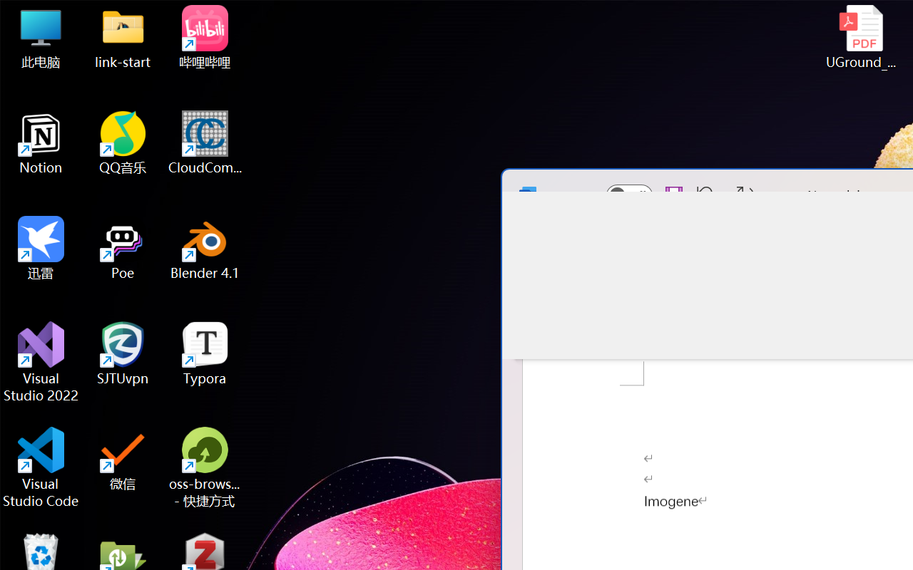 This screenshot has height=570, width=913. Describe the element at coordinates (205, 248) in the screenshot. I see `Blender 4.1` at that location.